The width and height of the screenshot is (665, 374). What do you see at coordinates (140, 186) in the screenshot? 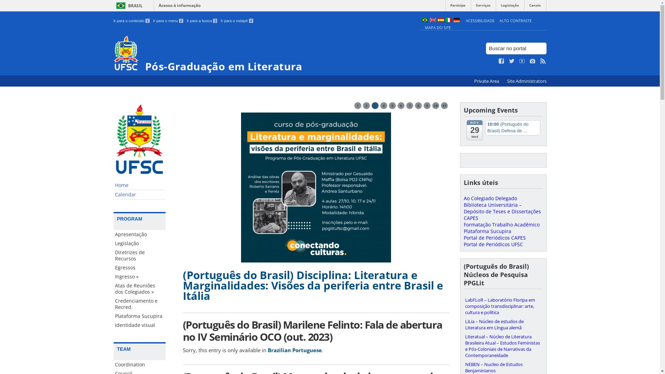
I see `Home` at bounding box center [140, 186].